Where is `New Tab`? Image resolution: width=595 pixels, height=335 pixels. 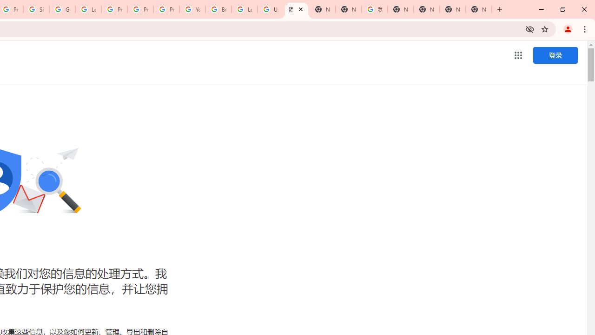
New Tab is located at coordinates (479, 9).